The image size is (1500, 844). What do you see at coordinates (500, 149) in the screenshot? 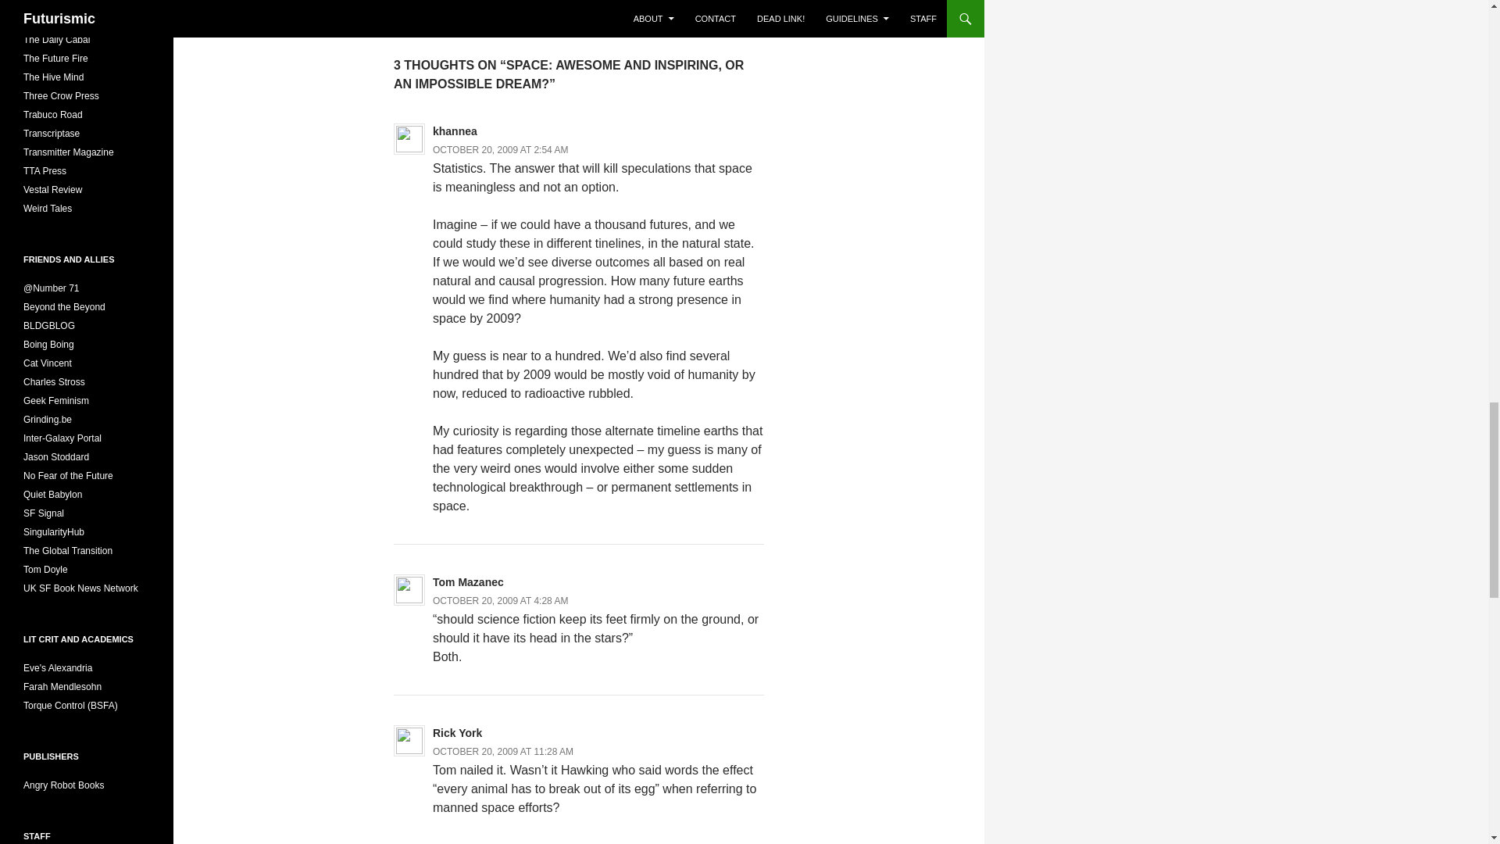
I see `OCTOBER 20, 2009 AT 2:54 AM` at bounding box center [500, 149].